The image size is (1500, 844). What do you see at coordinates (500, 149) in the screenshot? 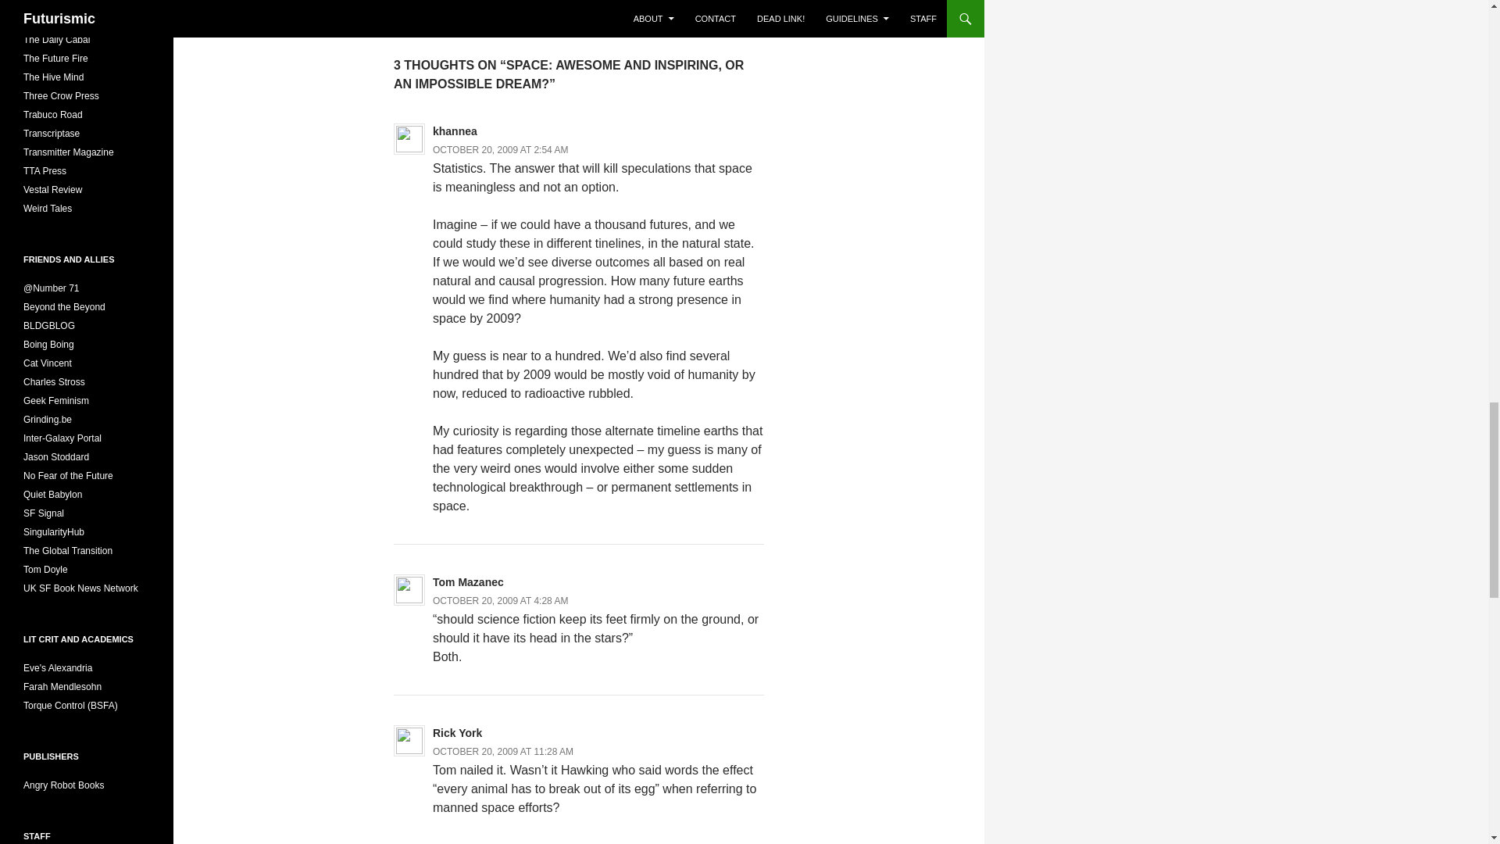
I see `OCTOBER 20, 2009 AT 2:54 AM` at bounding box center [500, 149].